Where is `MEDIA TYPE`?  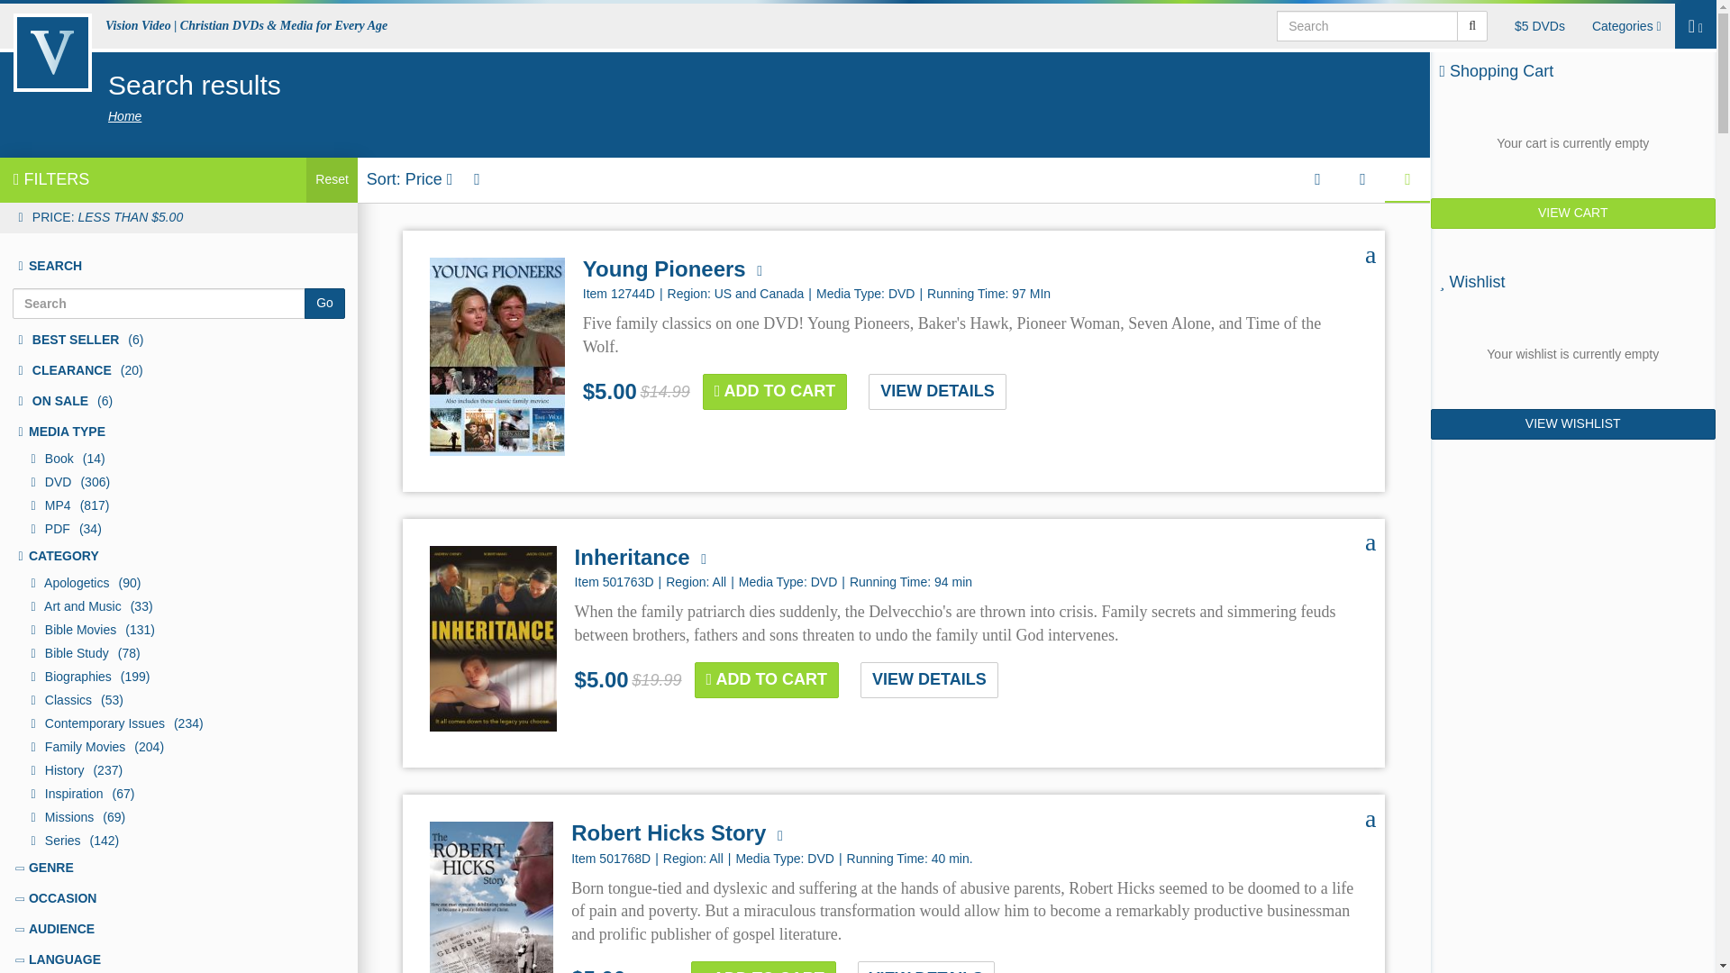 MEDIA TYPE is located at coordinates (178, 432).